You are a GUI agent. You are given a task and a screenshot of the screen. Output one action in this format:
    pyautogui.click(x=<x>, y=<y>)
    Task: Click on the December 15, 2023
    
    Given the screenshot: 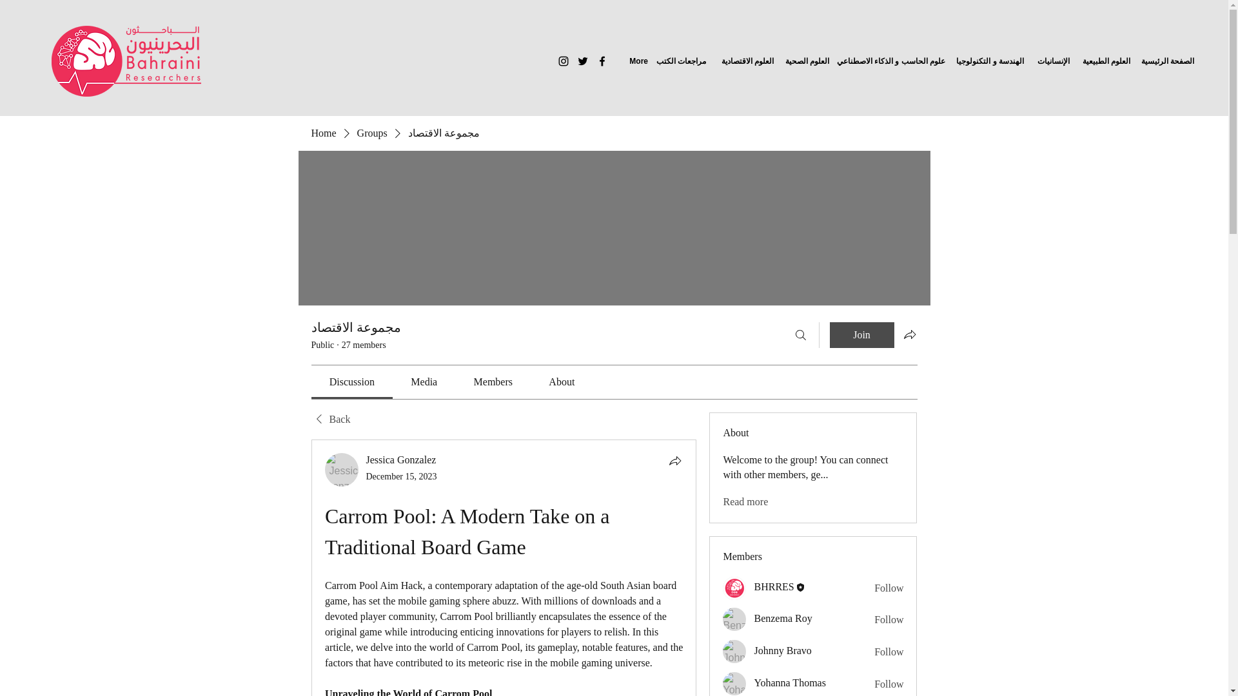 What is the action you would take?
    pyautogui.click(x=401, y=477)
    